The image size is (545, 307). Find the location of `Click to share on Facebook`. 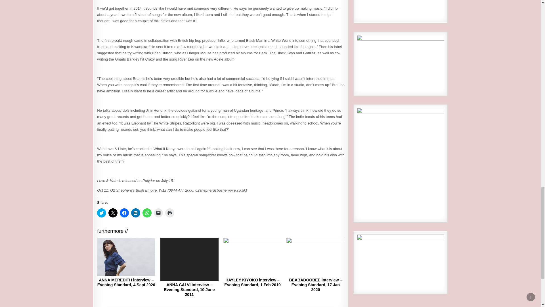

Click to share on Facebook is located at coordinates (124, 213).